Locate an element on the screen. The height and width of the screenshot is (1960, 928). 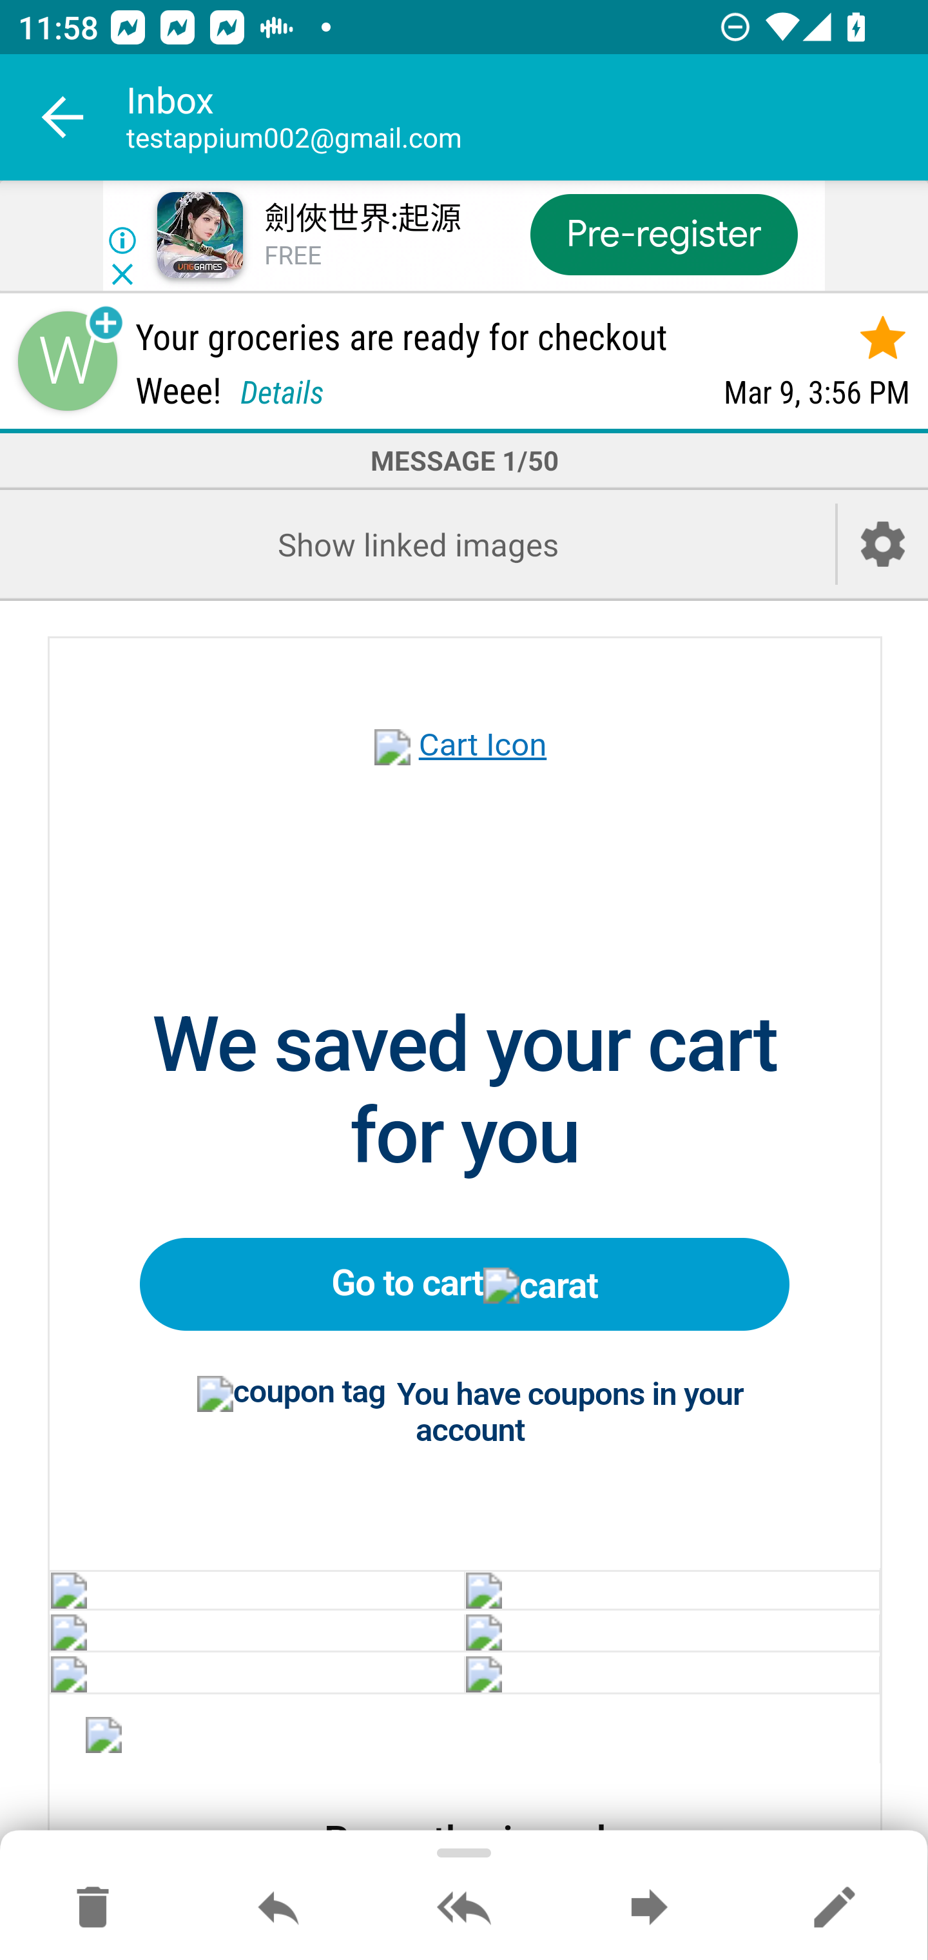
Sender contact button is located at coordinates (67, 361).